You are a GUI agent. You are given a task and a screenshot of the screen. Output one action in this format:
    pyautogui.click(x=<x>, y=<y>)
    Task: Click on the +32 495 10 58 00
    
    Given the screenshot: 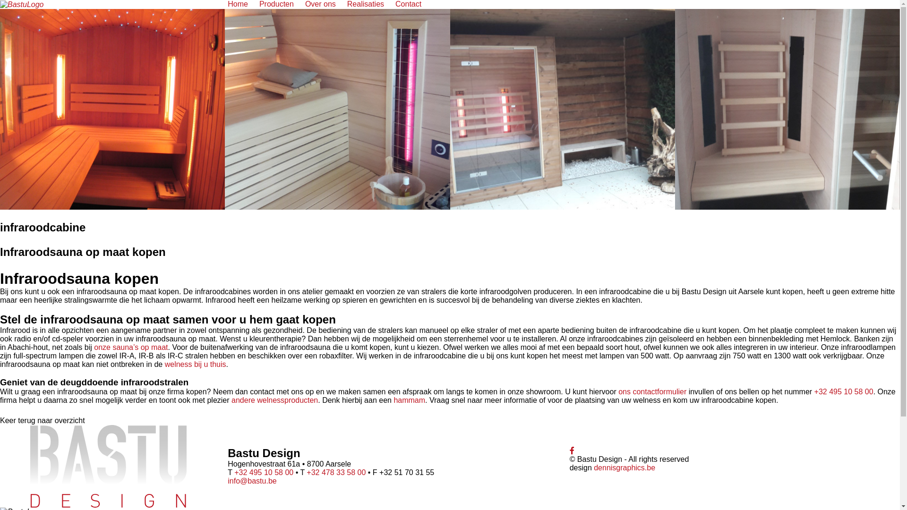 What is the action you would take?
    pyautogui.click(x=844, y=392)
    